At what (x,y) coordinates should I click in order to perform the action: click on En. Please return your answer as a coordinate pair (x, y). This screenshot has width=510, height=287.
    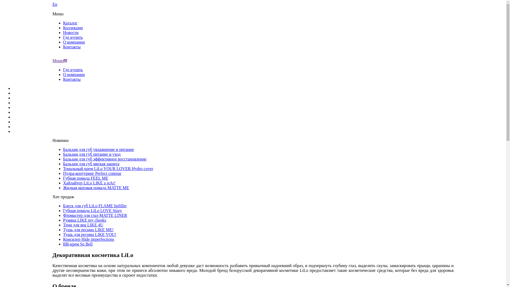
    Looking at the image, I should click on (253, 7).